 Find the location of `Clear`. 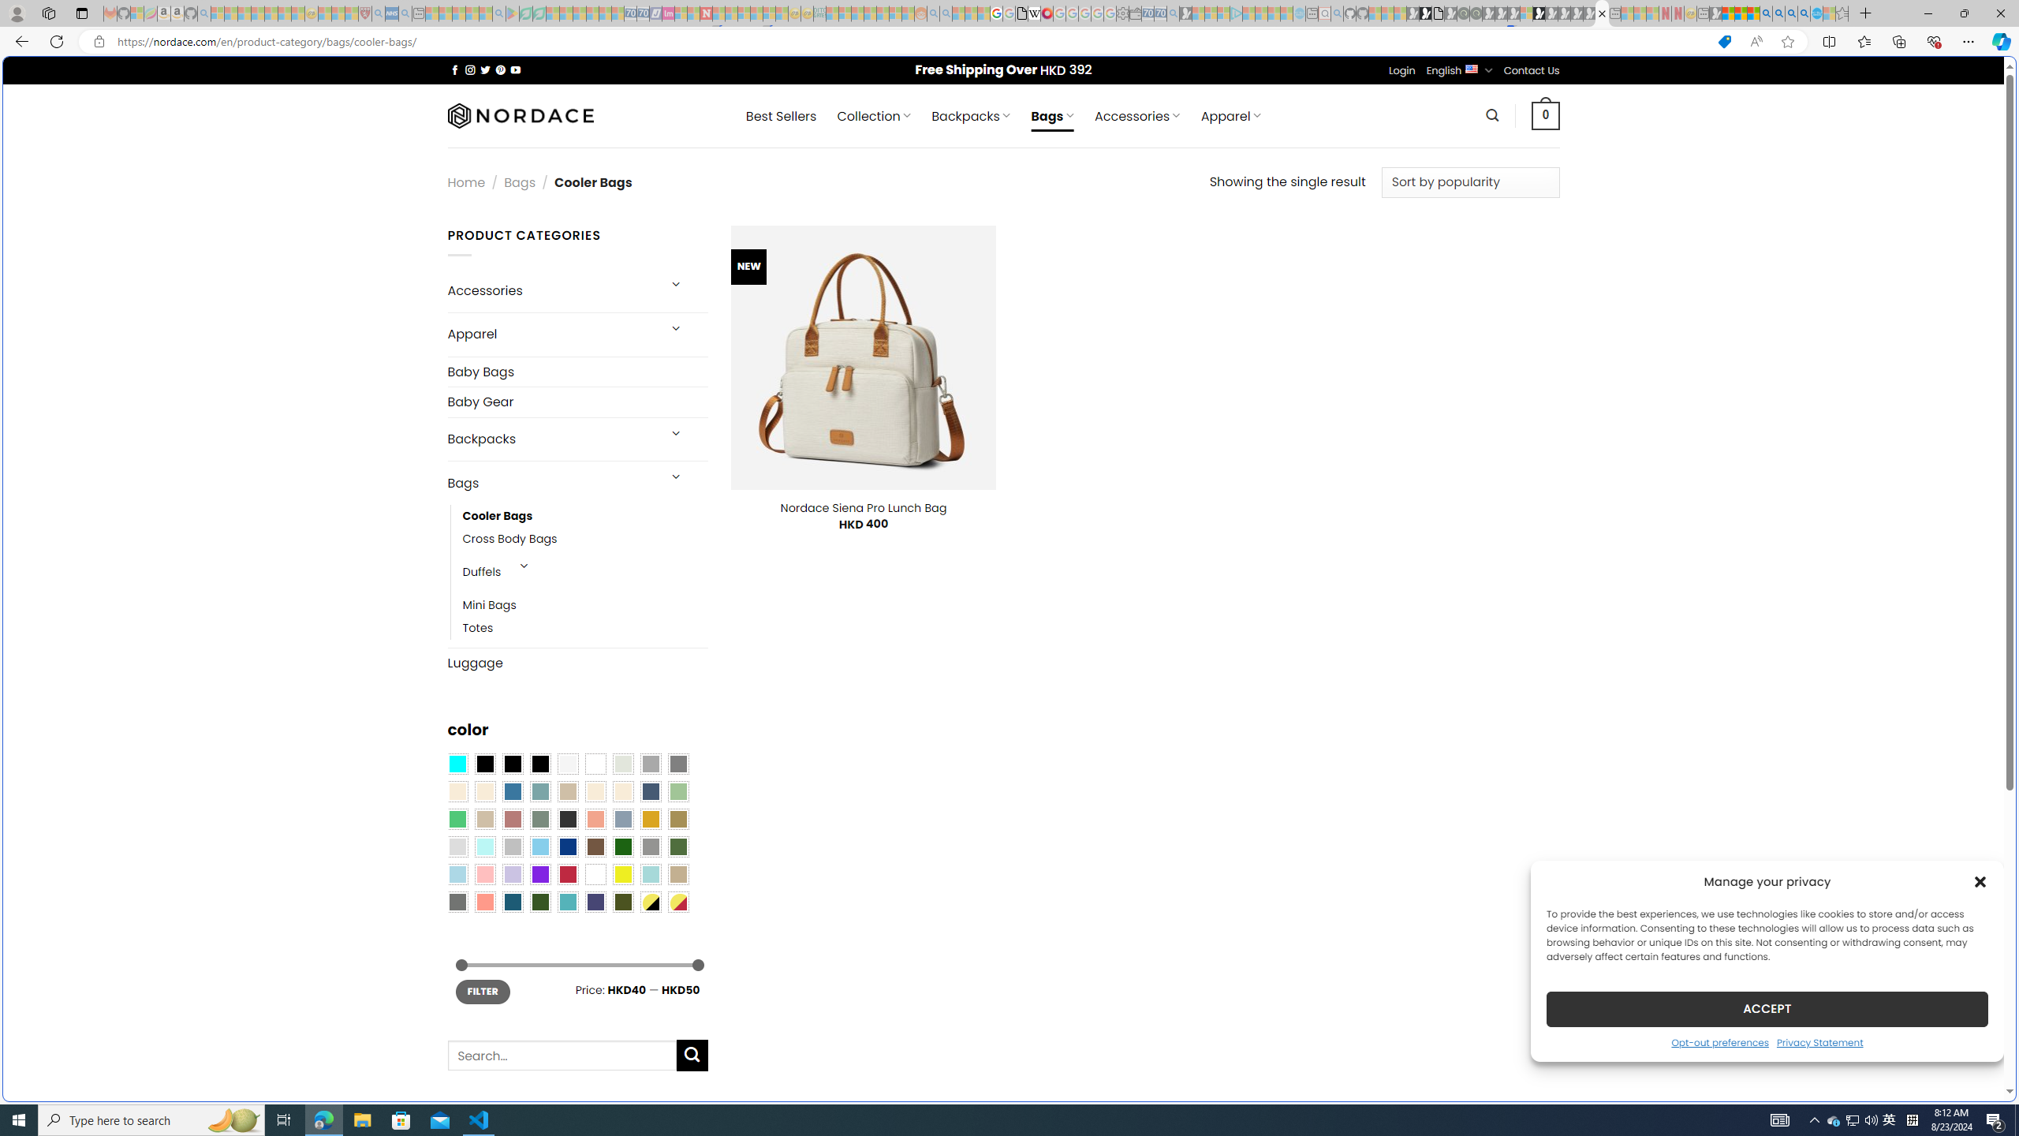

Clear is located at coordinates (595, 764).